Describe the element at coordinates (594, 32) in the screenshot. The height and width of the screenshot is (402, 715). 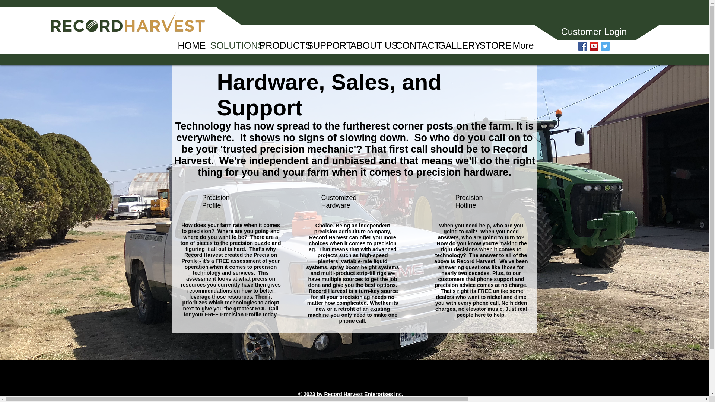
I see `Customer Login` at that location.